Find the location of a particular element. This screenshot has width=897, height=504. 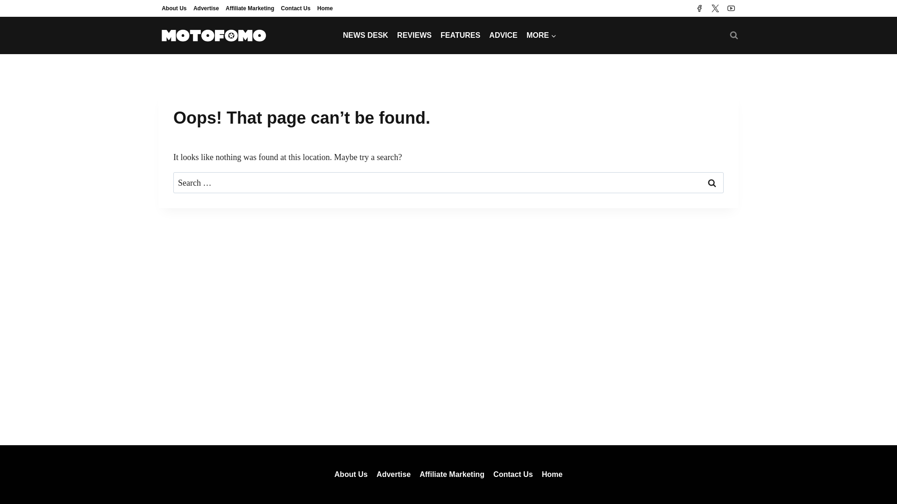

Contact Us is located at coordinates (513, 474).